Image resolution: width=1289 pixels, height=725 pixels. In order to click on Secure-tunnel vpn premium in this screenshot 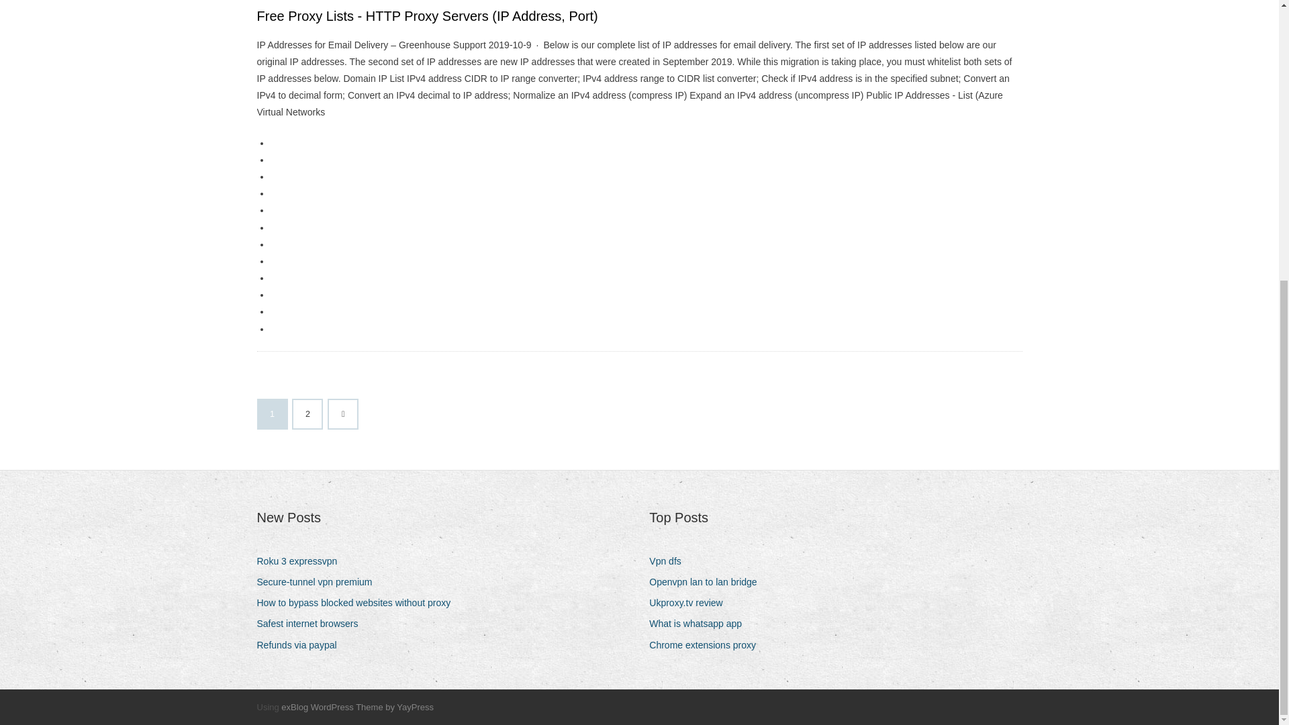, I will do `click(319, 583)`.